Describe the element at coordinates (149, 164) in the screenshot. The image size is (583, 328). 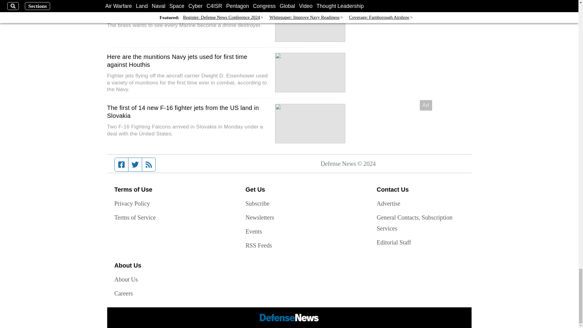
I see `RSS feed` at that location.